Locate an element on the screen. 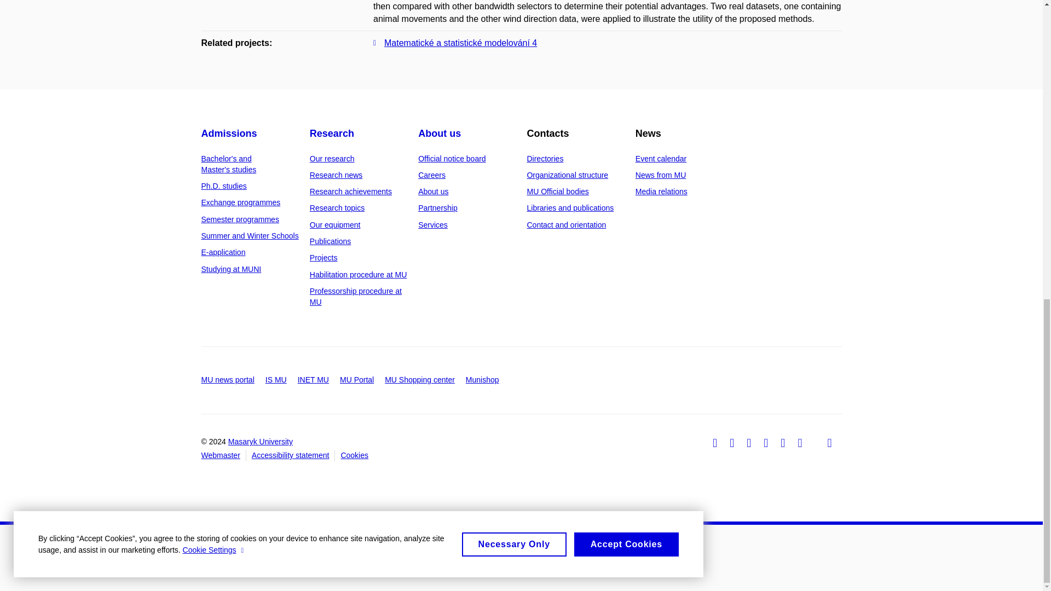  Our equipment is located at coordinates (335, 224).